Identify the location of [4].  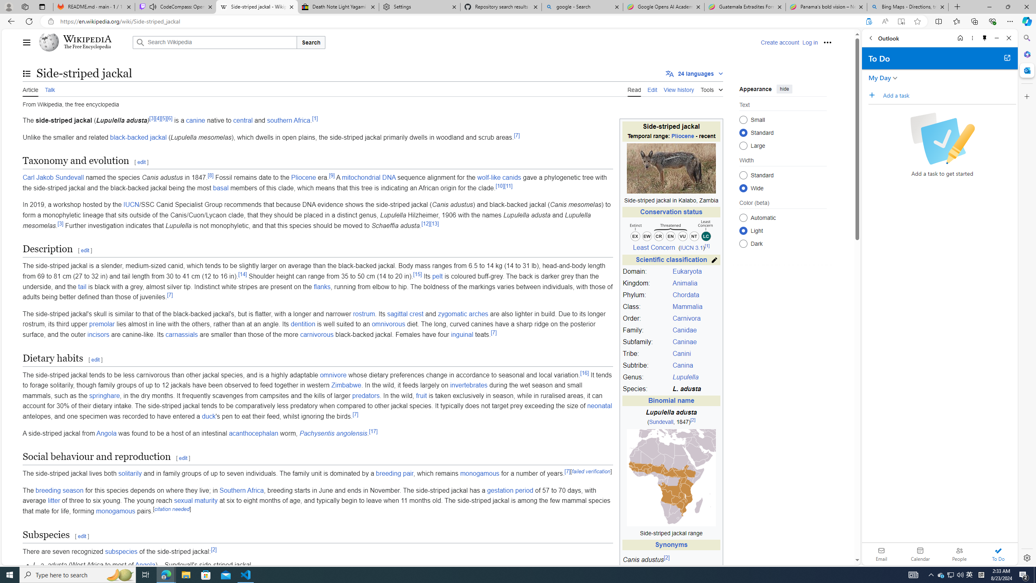
(158, 118).